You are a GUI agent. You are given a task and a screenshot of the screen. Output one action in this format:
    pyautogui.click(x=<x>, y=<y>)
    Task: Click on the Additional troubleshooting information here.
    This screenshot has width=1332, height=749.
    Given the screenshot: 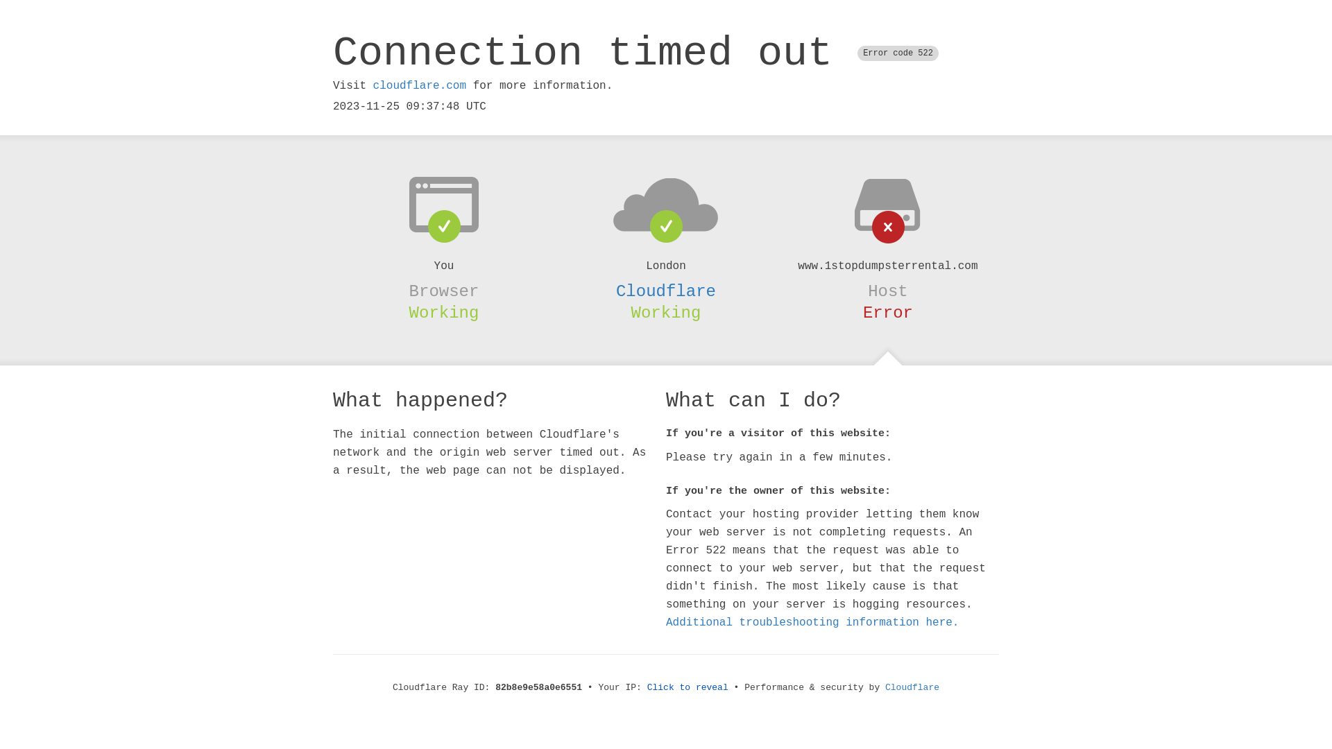 What is the action you would take?
    pyautogui.click(x=812, y=623)
    